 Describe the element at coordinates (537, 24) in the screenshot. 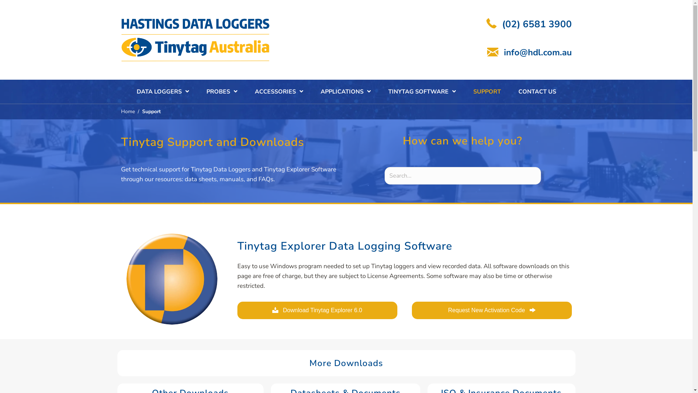

I see `(02) 6581 3900` at that location.